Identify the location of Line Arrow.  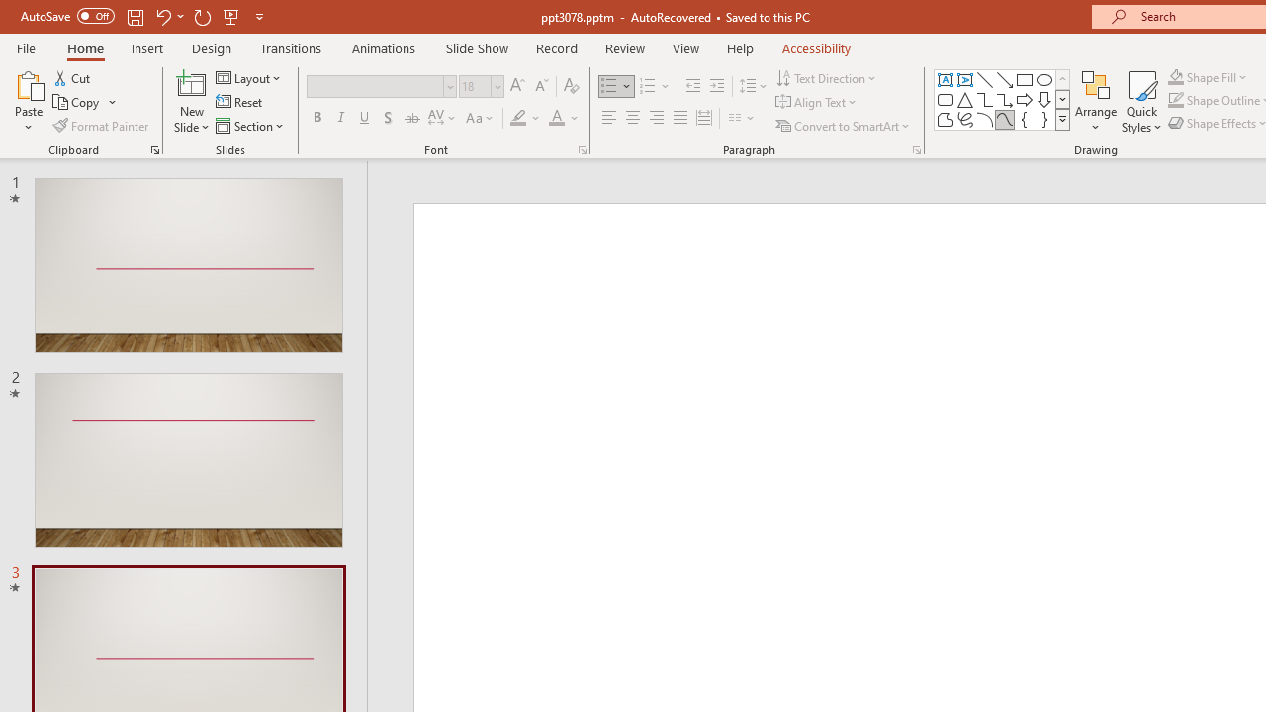
(1005, 79).